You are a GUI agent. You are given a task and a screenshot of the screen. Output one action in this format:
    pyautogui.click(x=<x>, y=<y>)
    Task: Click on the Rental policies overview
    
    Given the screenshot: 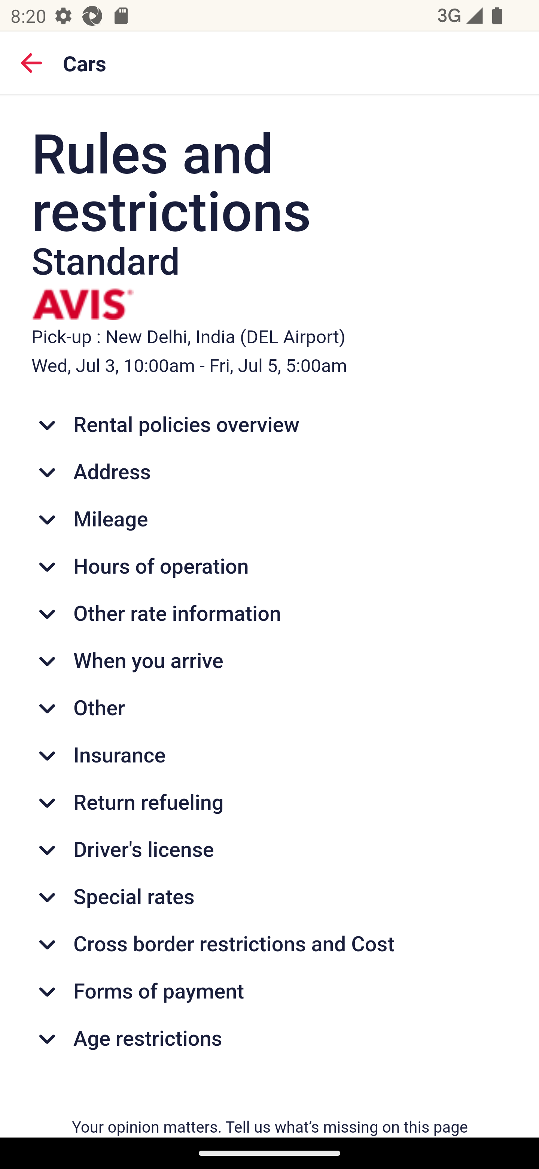 What is the action you would take?
    pyautogui.click(x=270, y=425)
    